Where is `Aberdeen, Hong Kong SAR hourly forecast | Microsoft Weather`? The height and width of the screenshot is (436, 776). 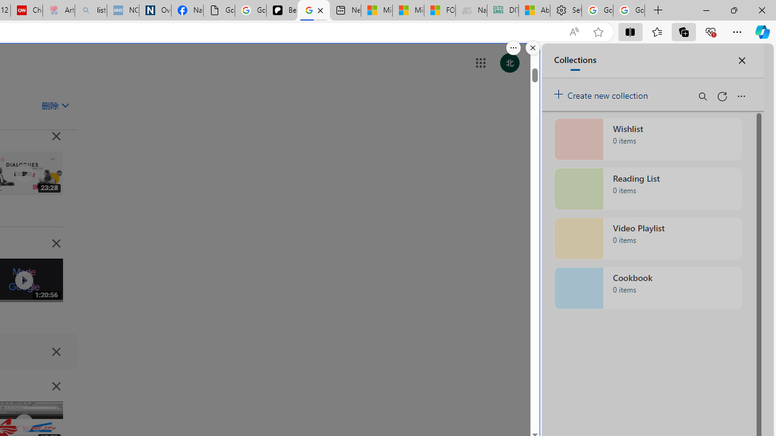 Aberdeen, Hong Kong SAR hourly forecast | Microsoft Weather is located at coordinates (535, 11).